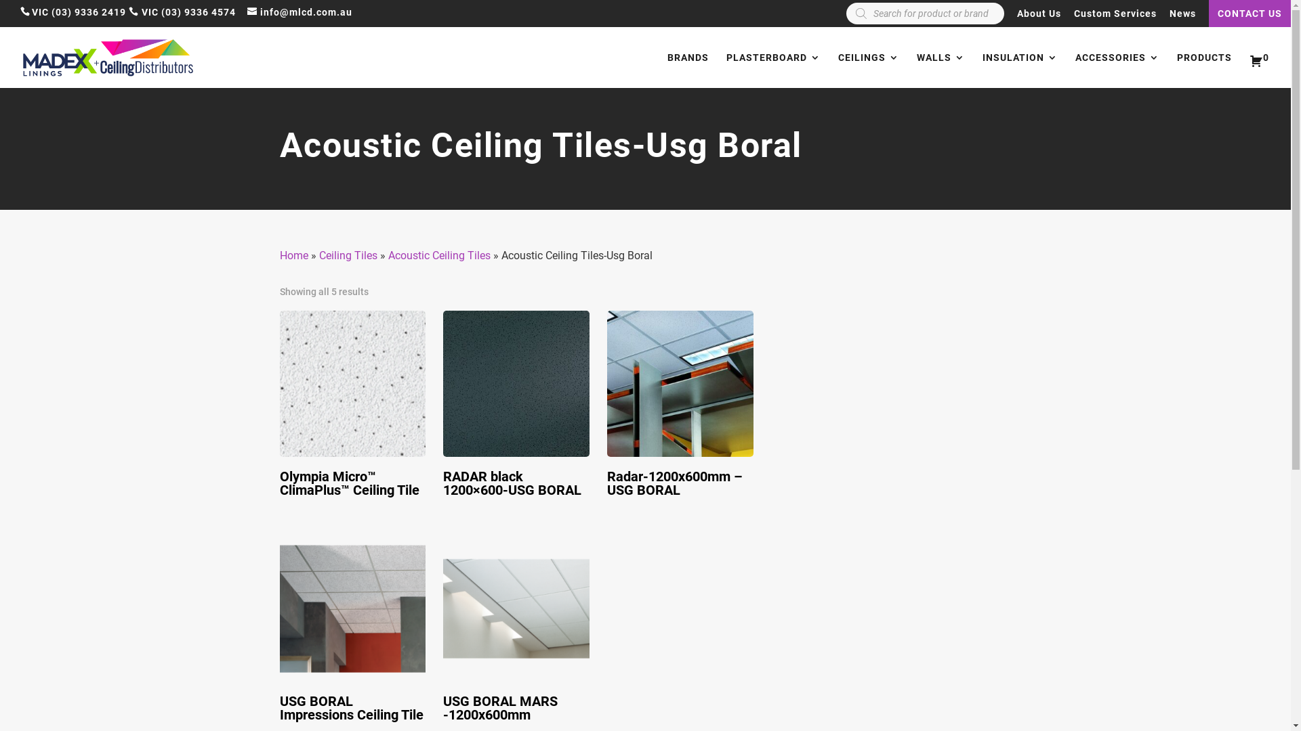  Describe the element at coordinates (300, 12) in the screenshot. I see `info@mlcd.com.au` at that location.